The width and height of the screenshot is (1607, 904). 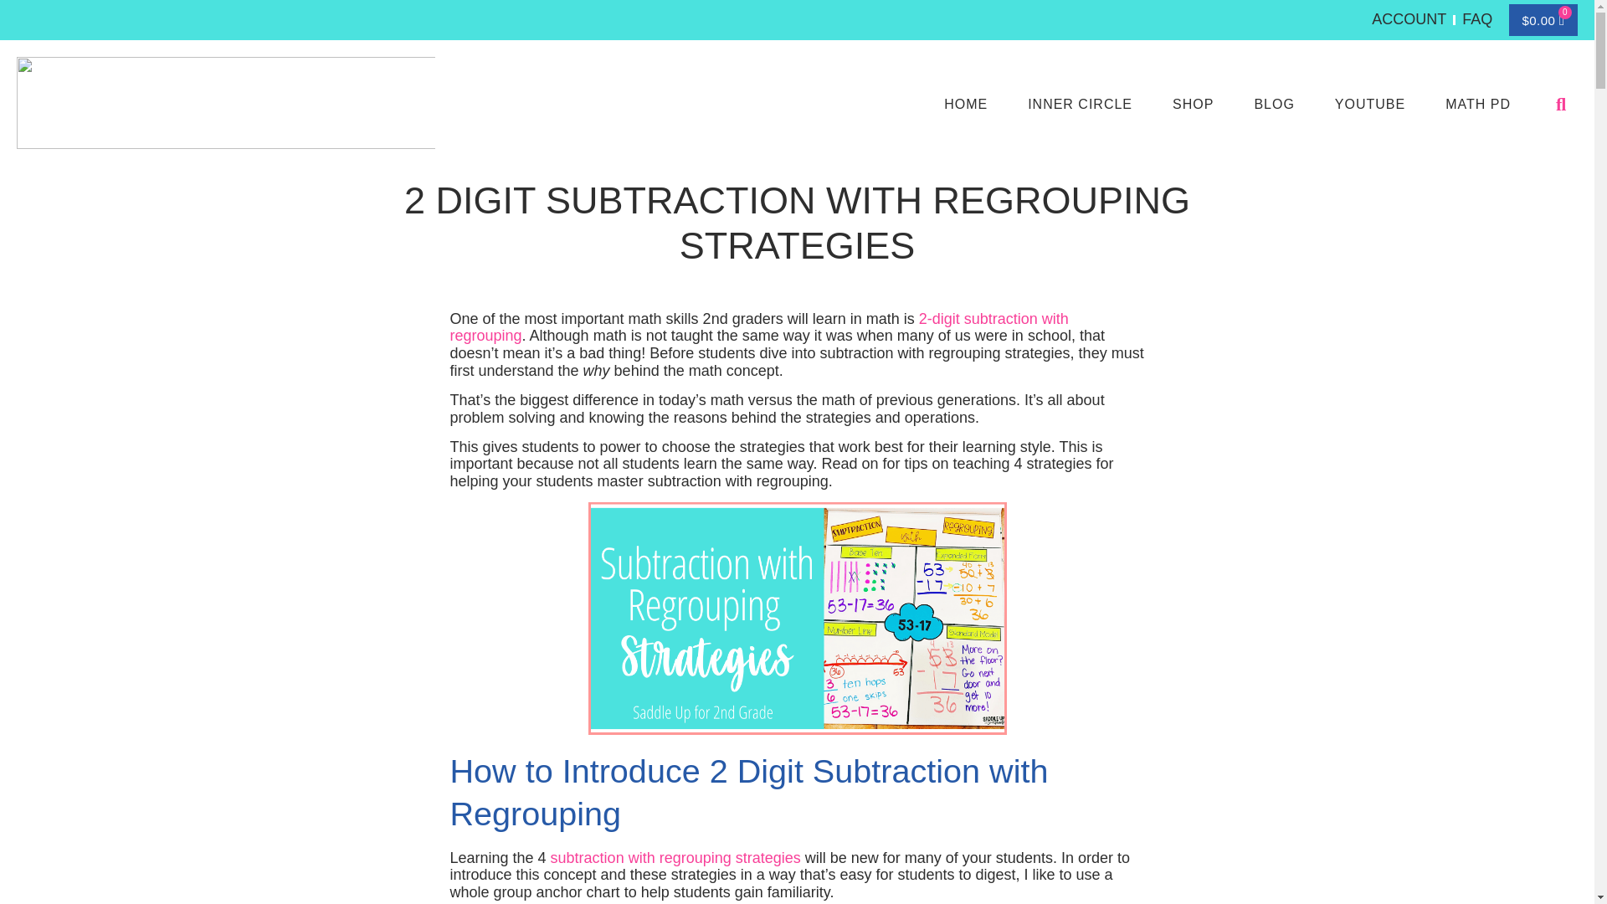 What do you see at coordinates (1274, 104) in the screenshot?
I see `BLOG` at bounding box center [1274, 104].